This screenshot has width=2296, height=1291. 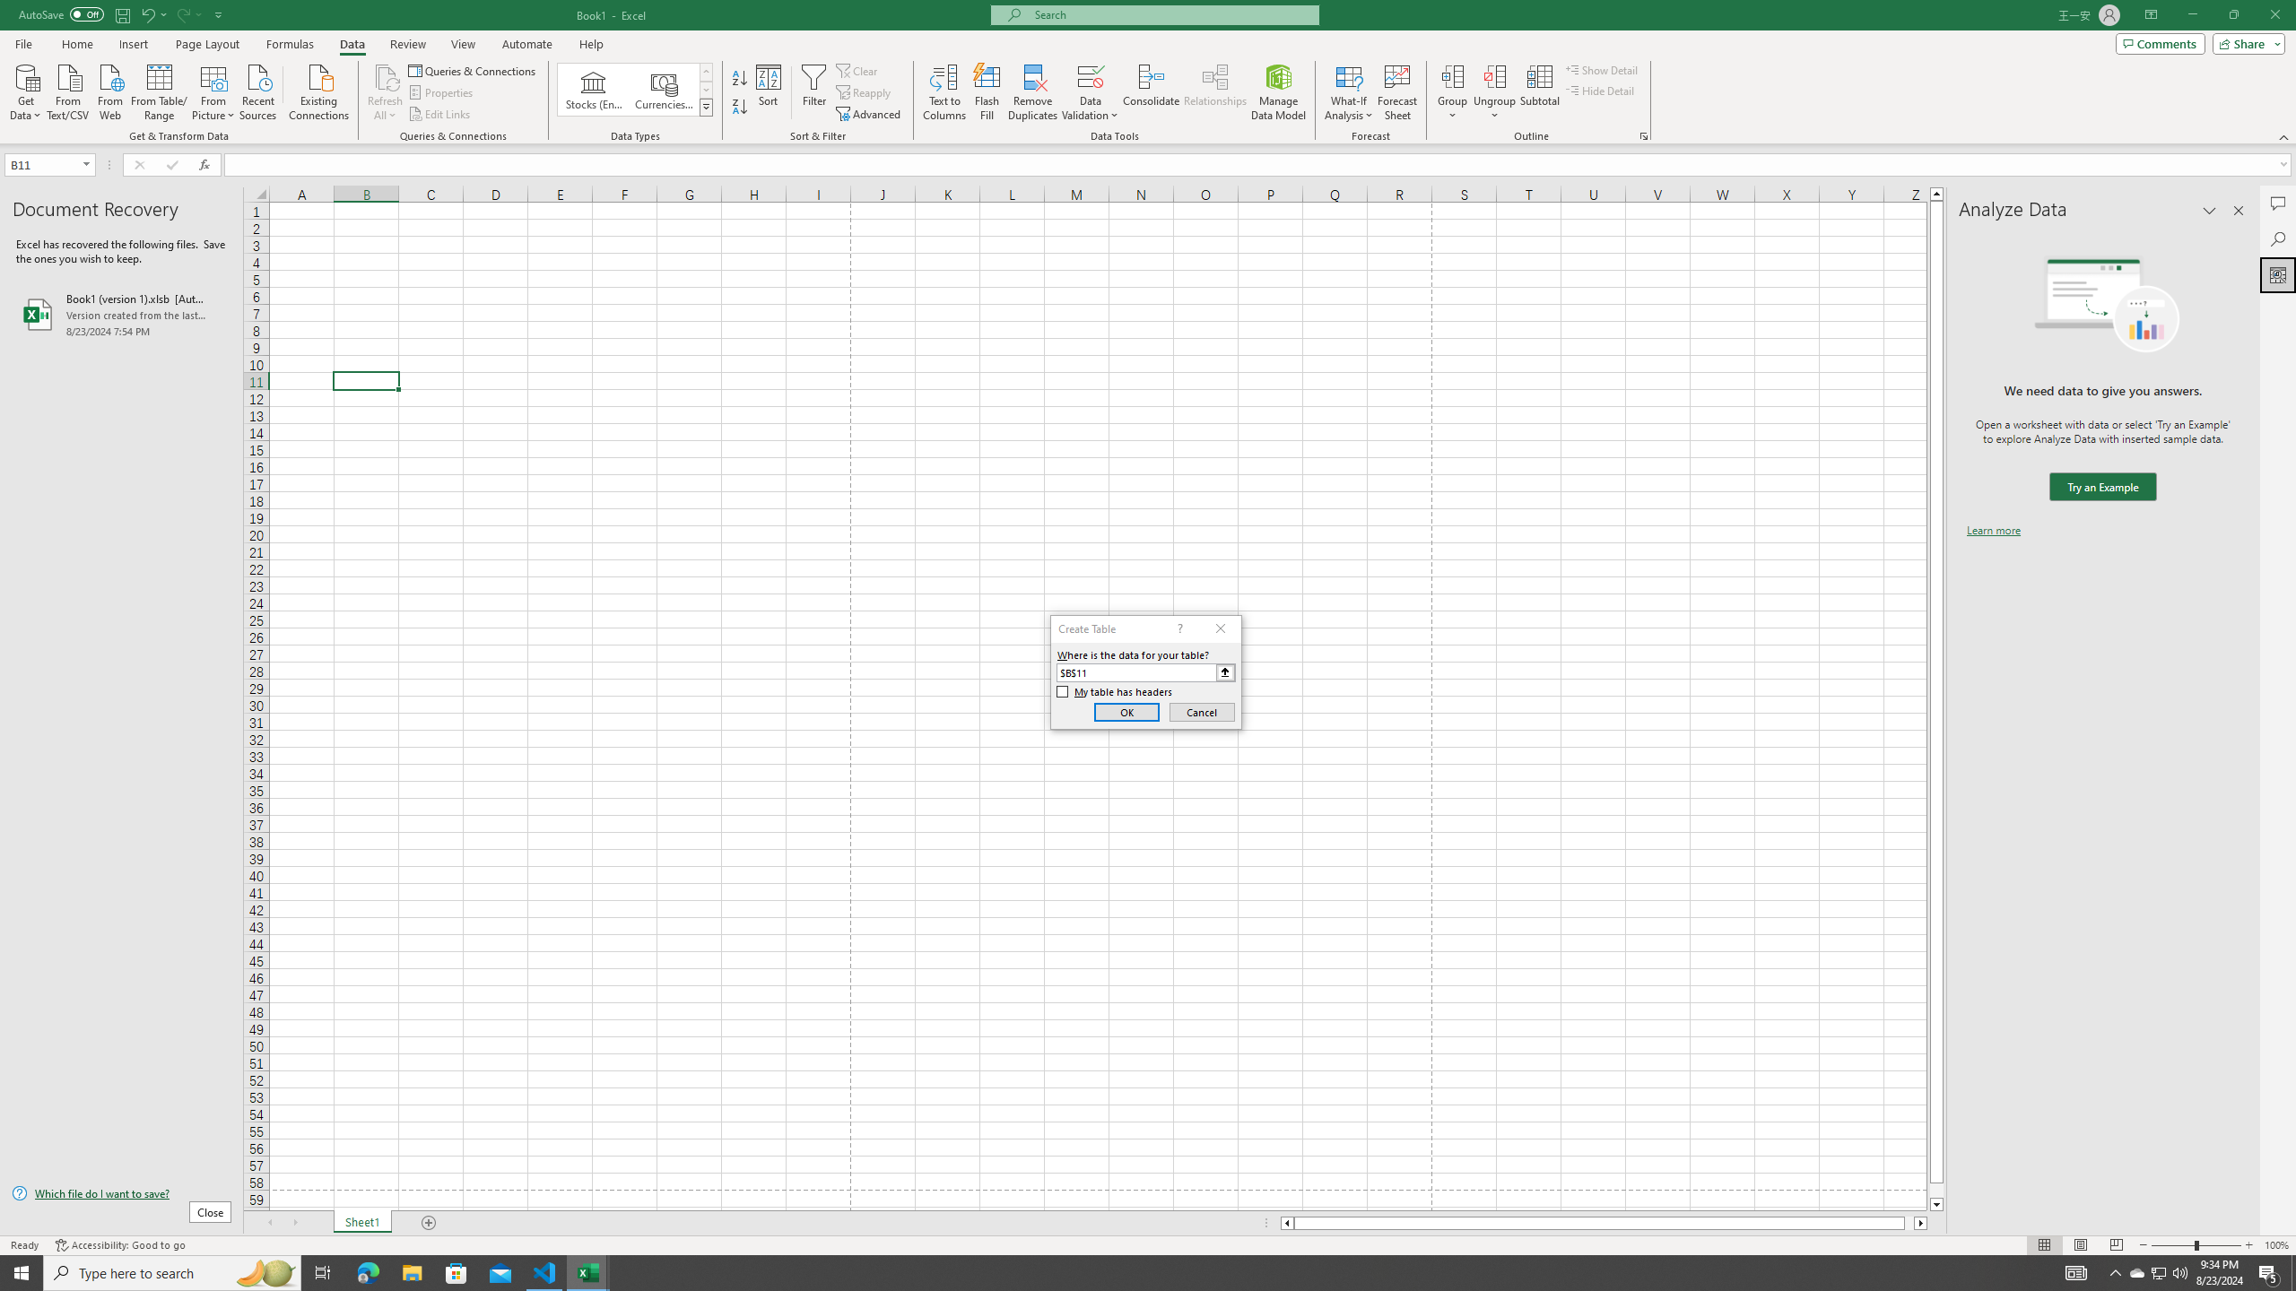 What do you see at coordinates (121, 314) in the screenshot?
I see `Book1 (version 1).xlsb  [AutoRecovered]` at bounding box center [121, 314].